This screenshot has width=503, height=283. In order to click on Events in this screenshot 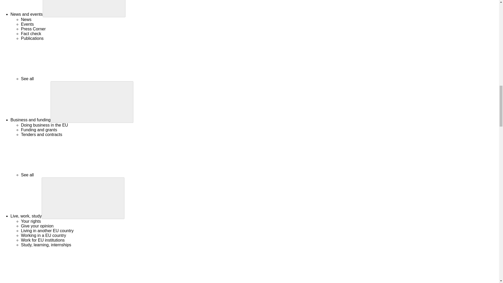, I will do `click(27, 24)`.